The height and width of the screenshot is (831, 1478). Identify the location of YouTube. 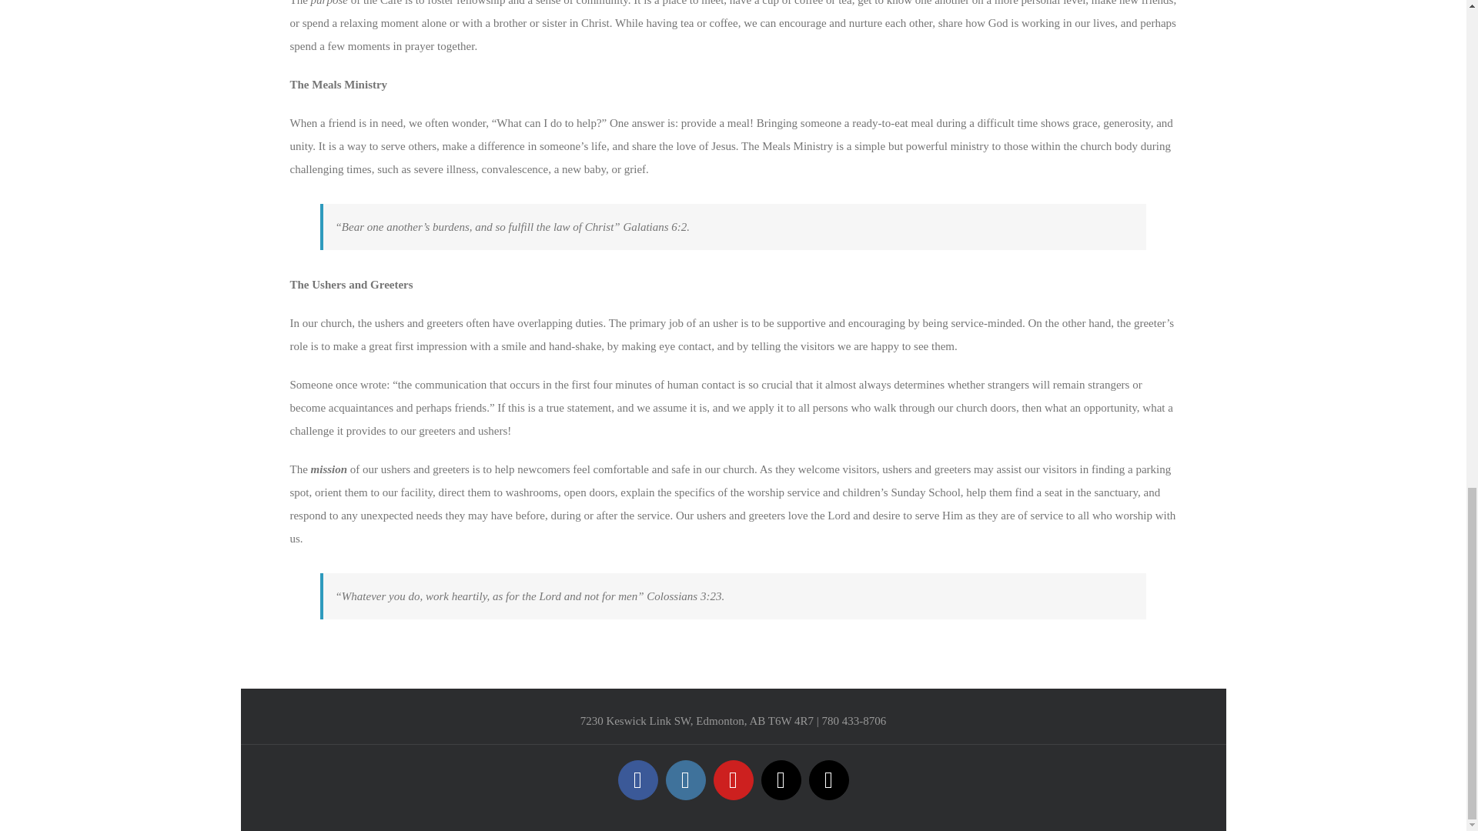
(732, 780).